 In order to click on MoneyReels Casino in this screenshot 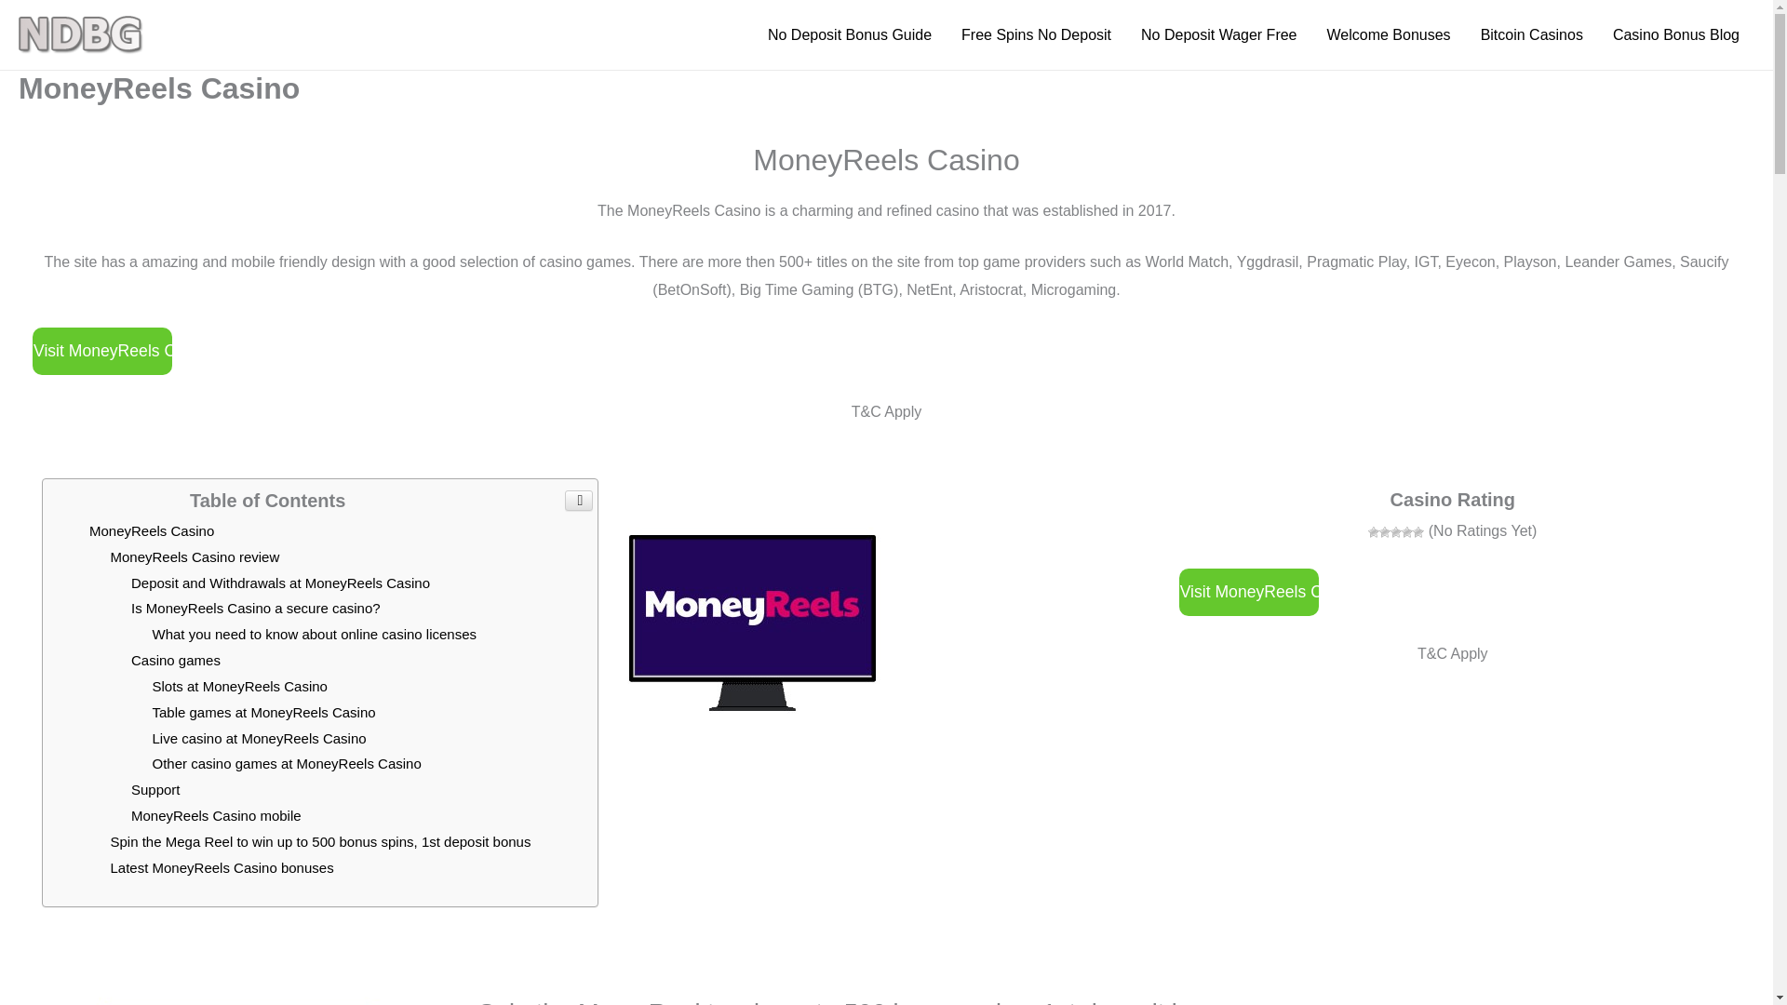, I will do `click(152, 530)`.